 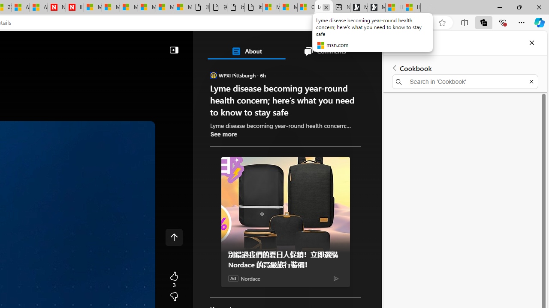 What do you see at coordinates (484, 22) in the screenshot?
I see `Collections` at bounding box center [484, 22].